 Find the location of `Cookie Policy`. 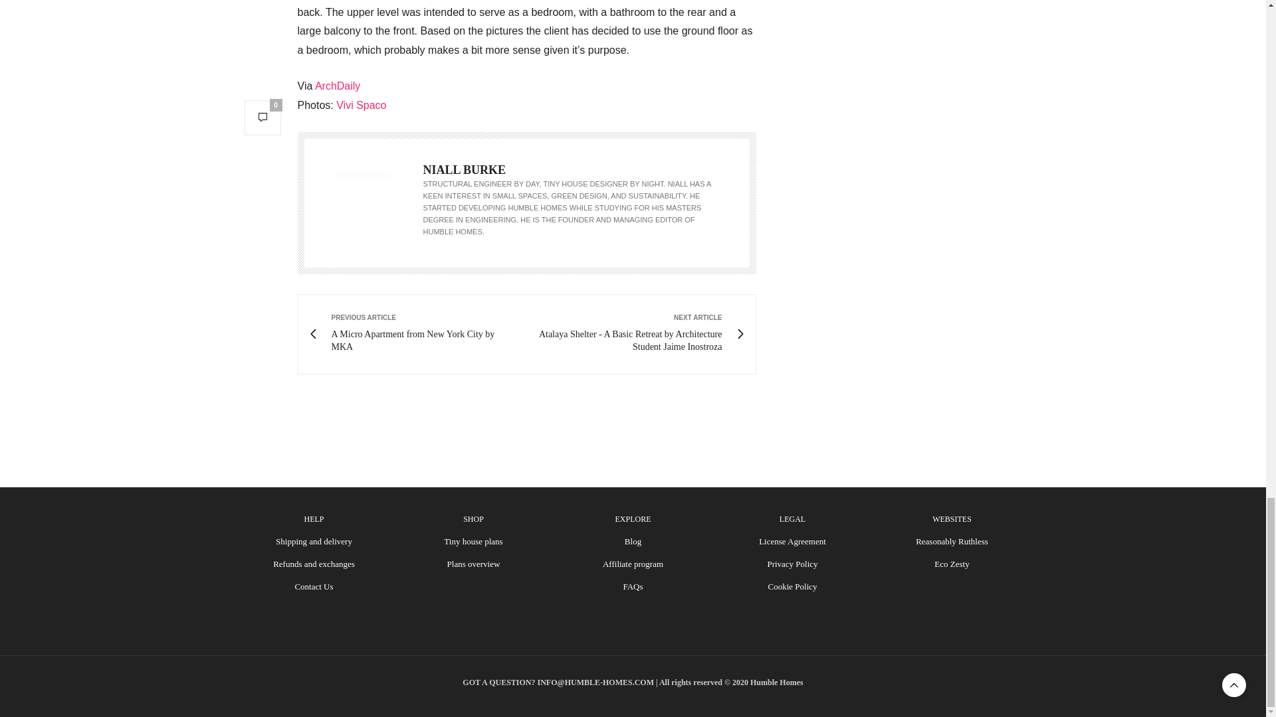

Cookie Policy is located at coordinates (792, 586).